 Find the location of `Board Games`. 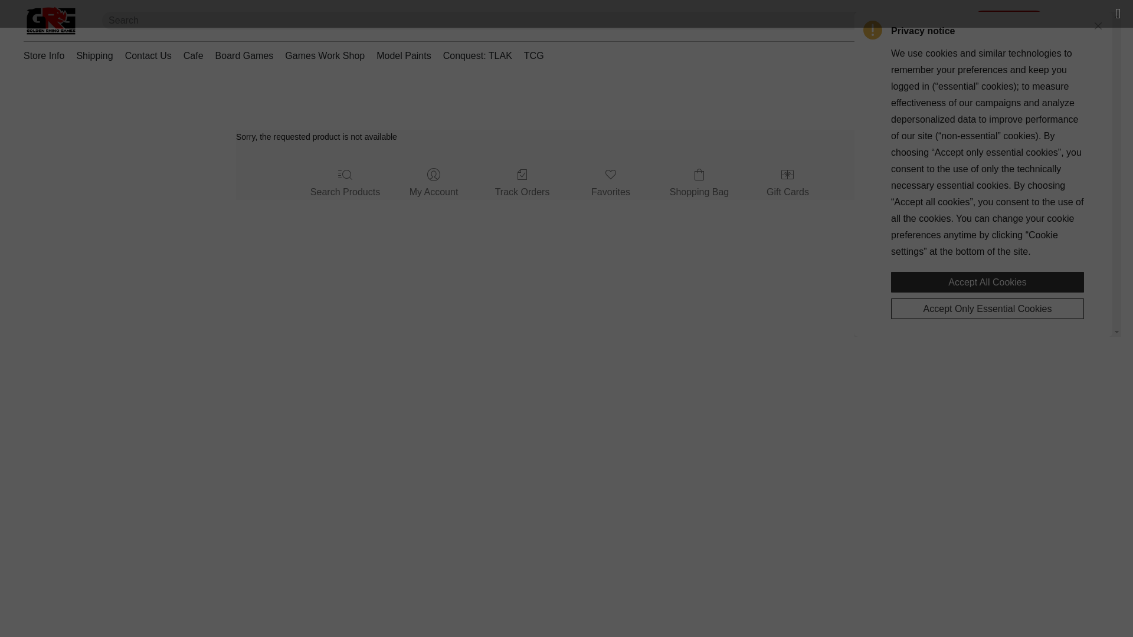

Board Games is located at coordinates (244, 55).